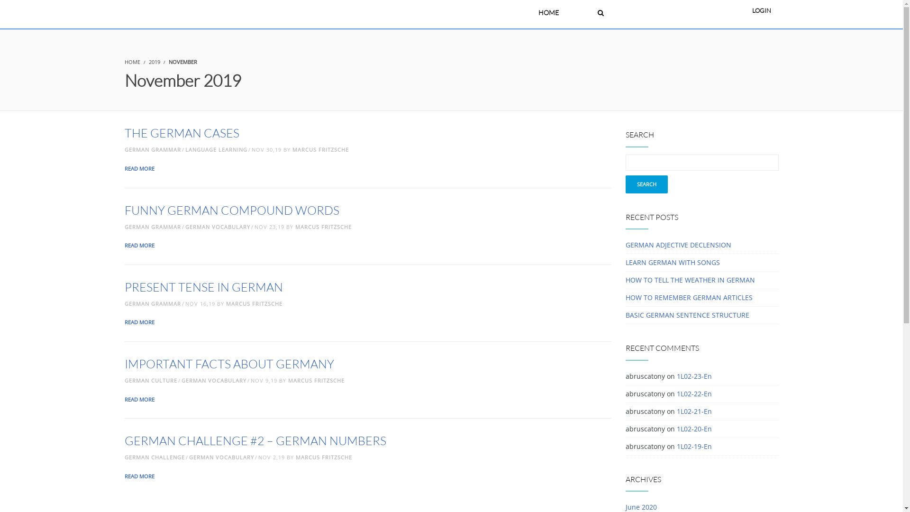 The height and width of the screenshot is (512, 910). What do you see at coordinates (694, 447) in the screenshot?
I see `1L02-19-En` at bounding box center [694, 447].